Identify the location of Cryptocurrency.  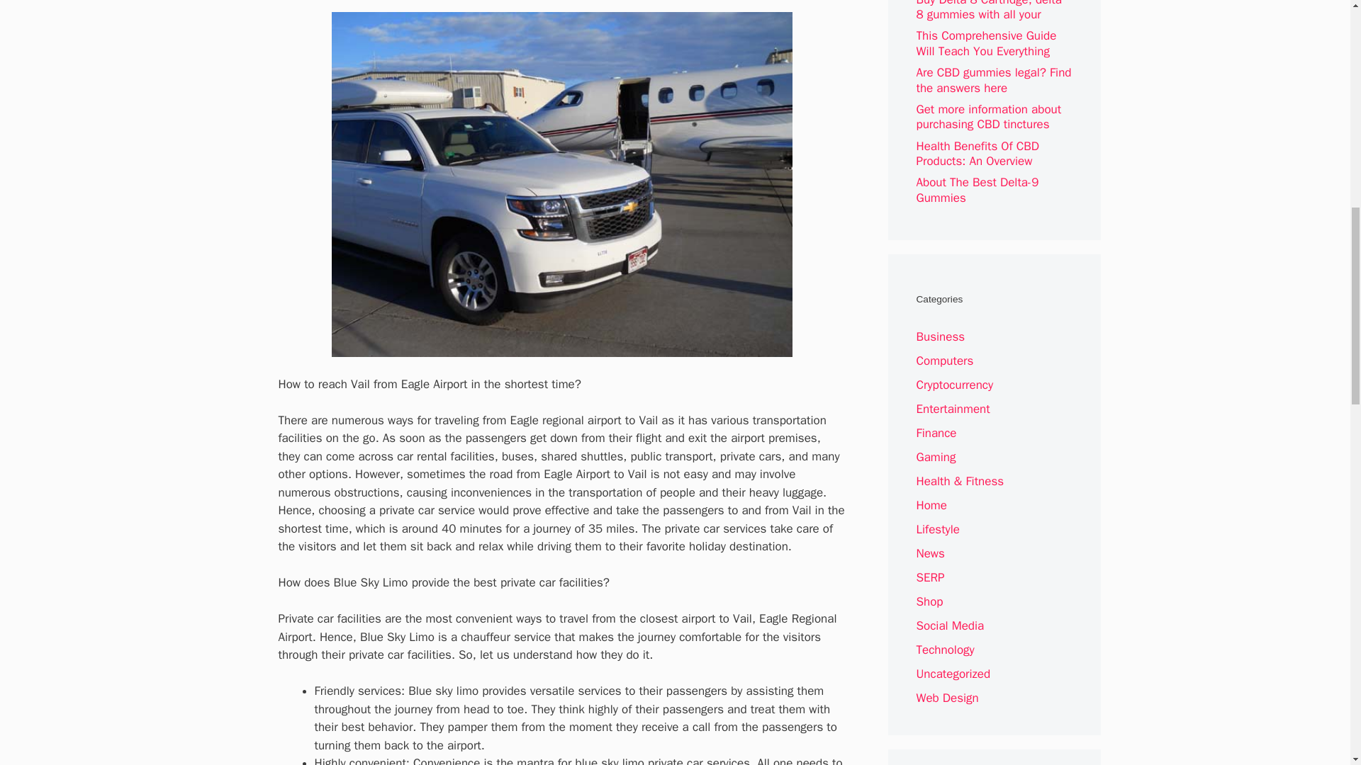
(954, 385).